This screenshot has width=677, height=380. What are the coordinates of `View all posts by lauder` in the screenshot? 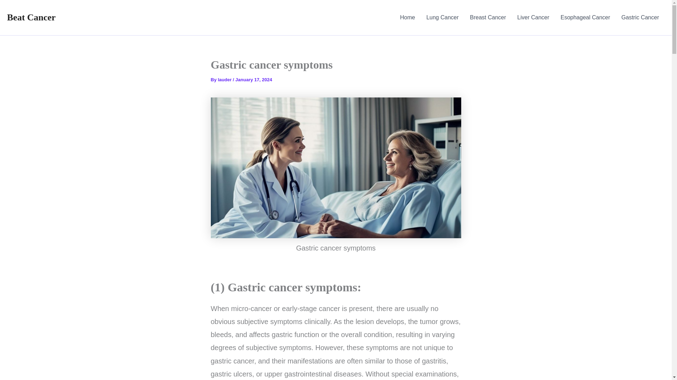 It's located at (225, 80).